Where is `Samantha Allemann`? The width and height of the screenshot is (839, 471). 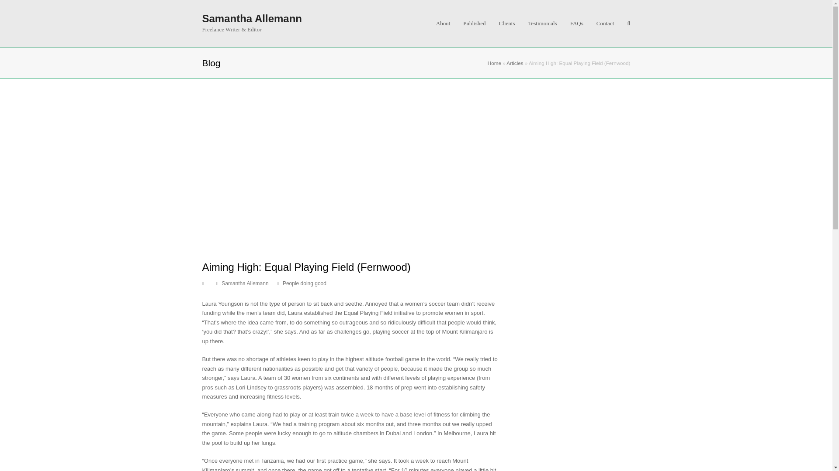
Samantha Allemann is located at coordinates (252, 18).